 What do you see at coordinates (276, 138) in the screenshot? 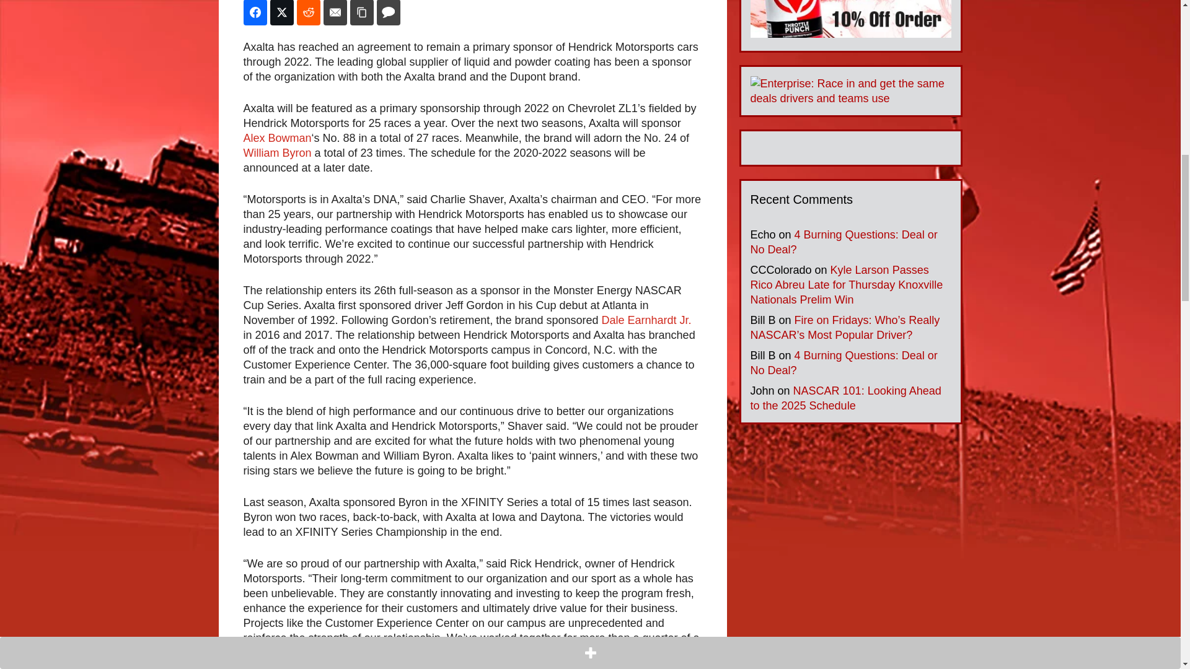
I see `Alex Bowman` at bounding box center [276, 138].